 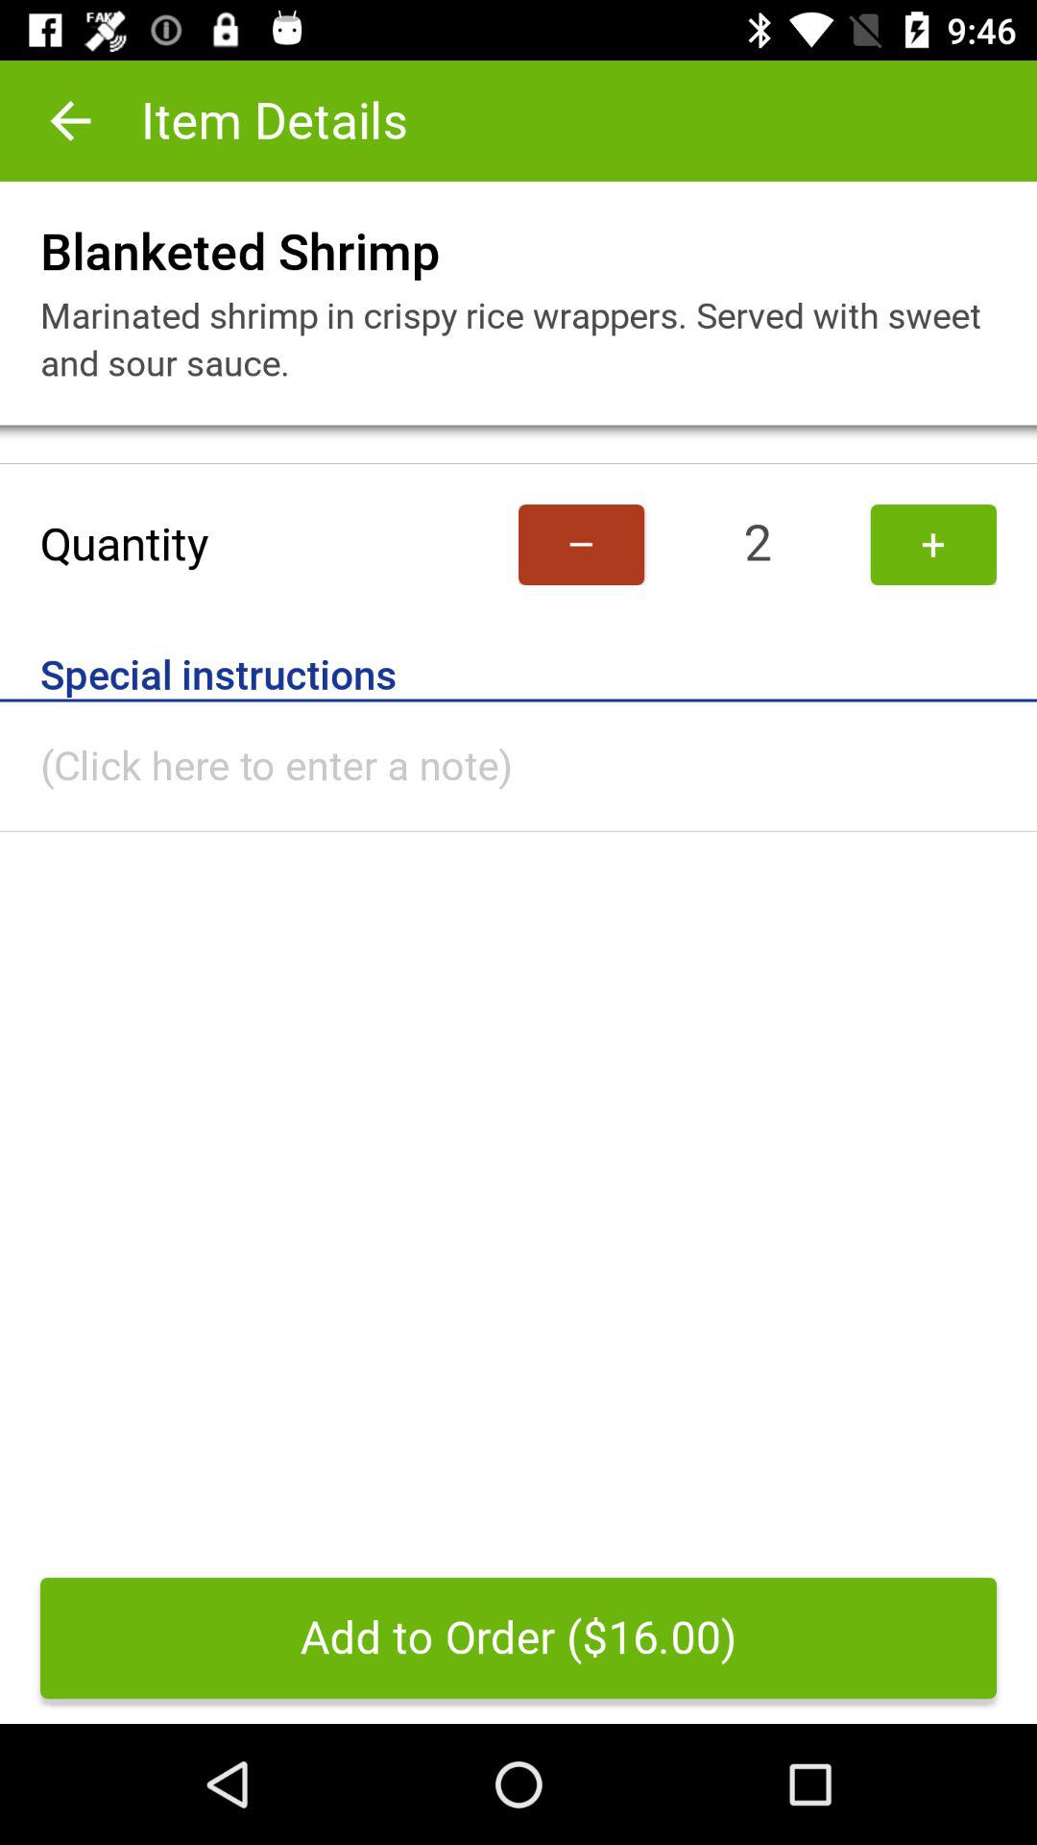 I want to click on tap item to the left of item details icon, so click(x=70, y=121).